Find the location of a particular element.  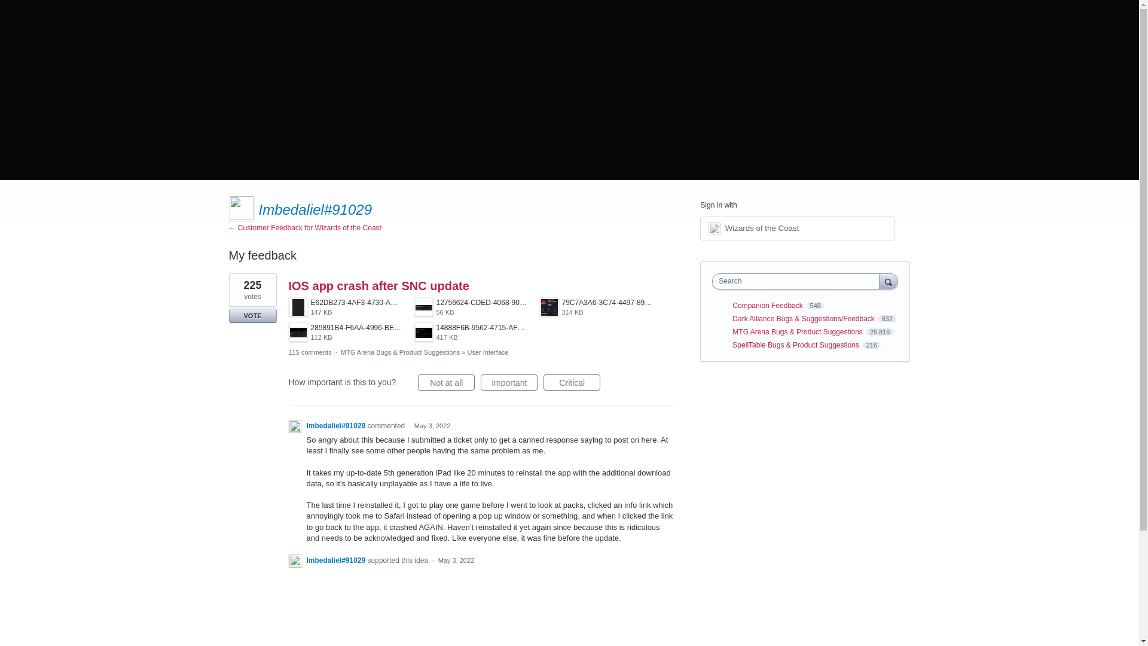

View 12756624-CDED-4068-9002-4FECC34F4D32.jpeg is located at coordinates (470, 307).